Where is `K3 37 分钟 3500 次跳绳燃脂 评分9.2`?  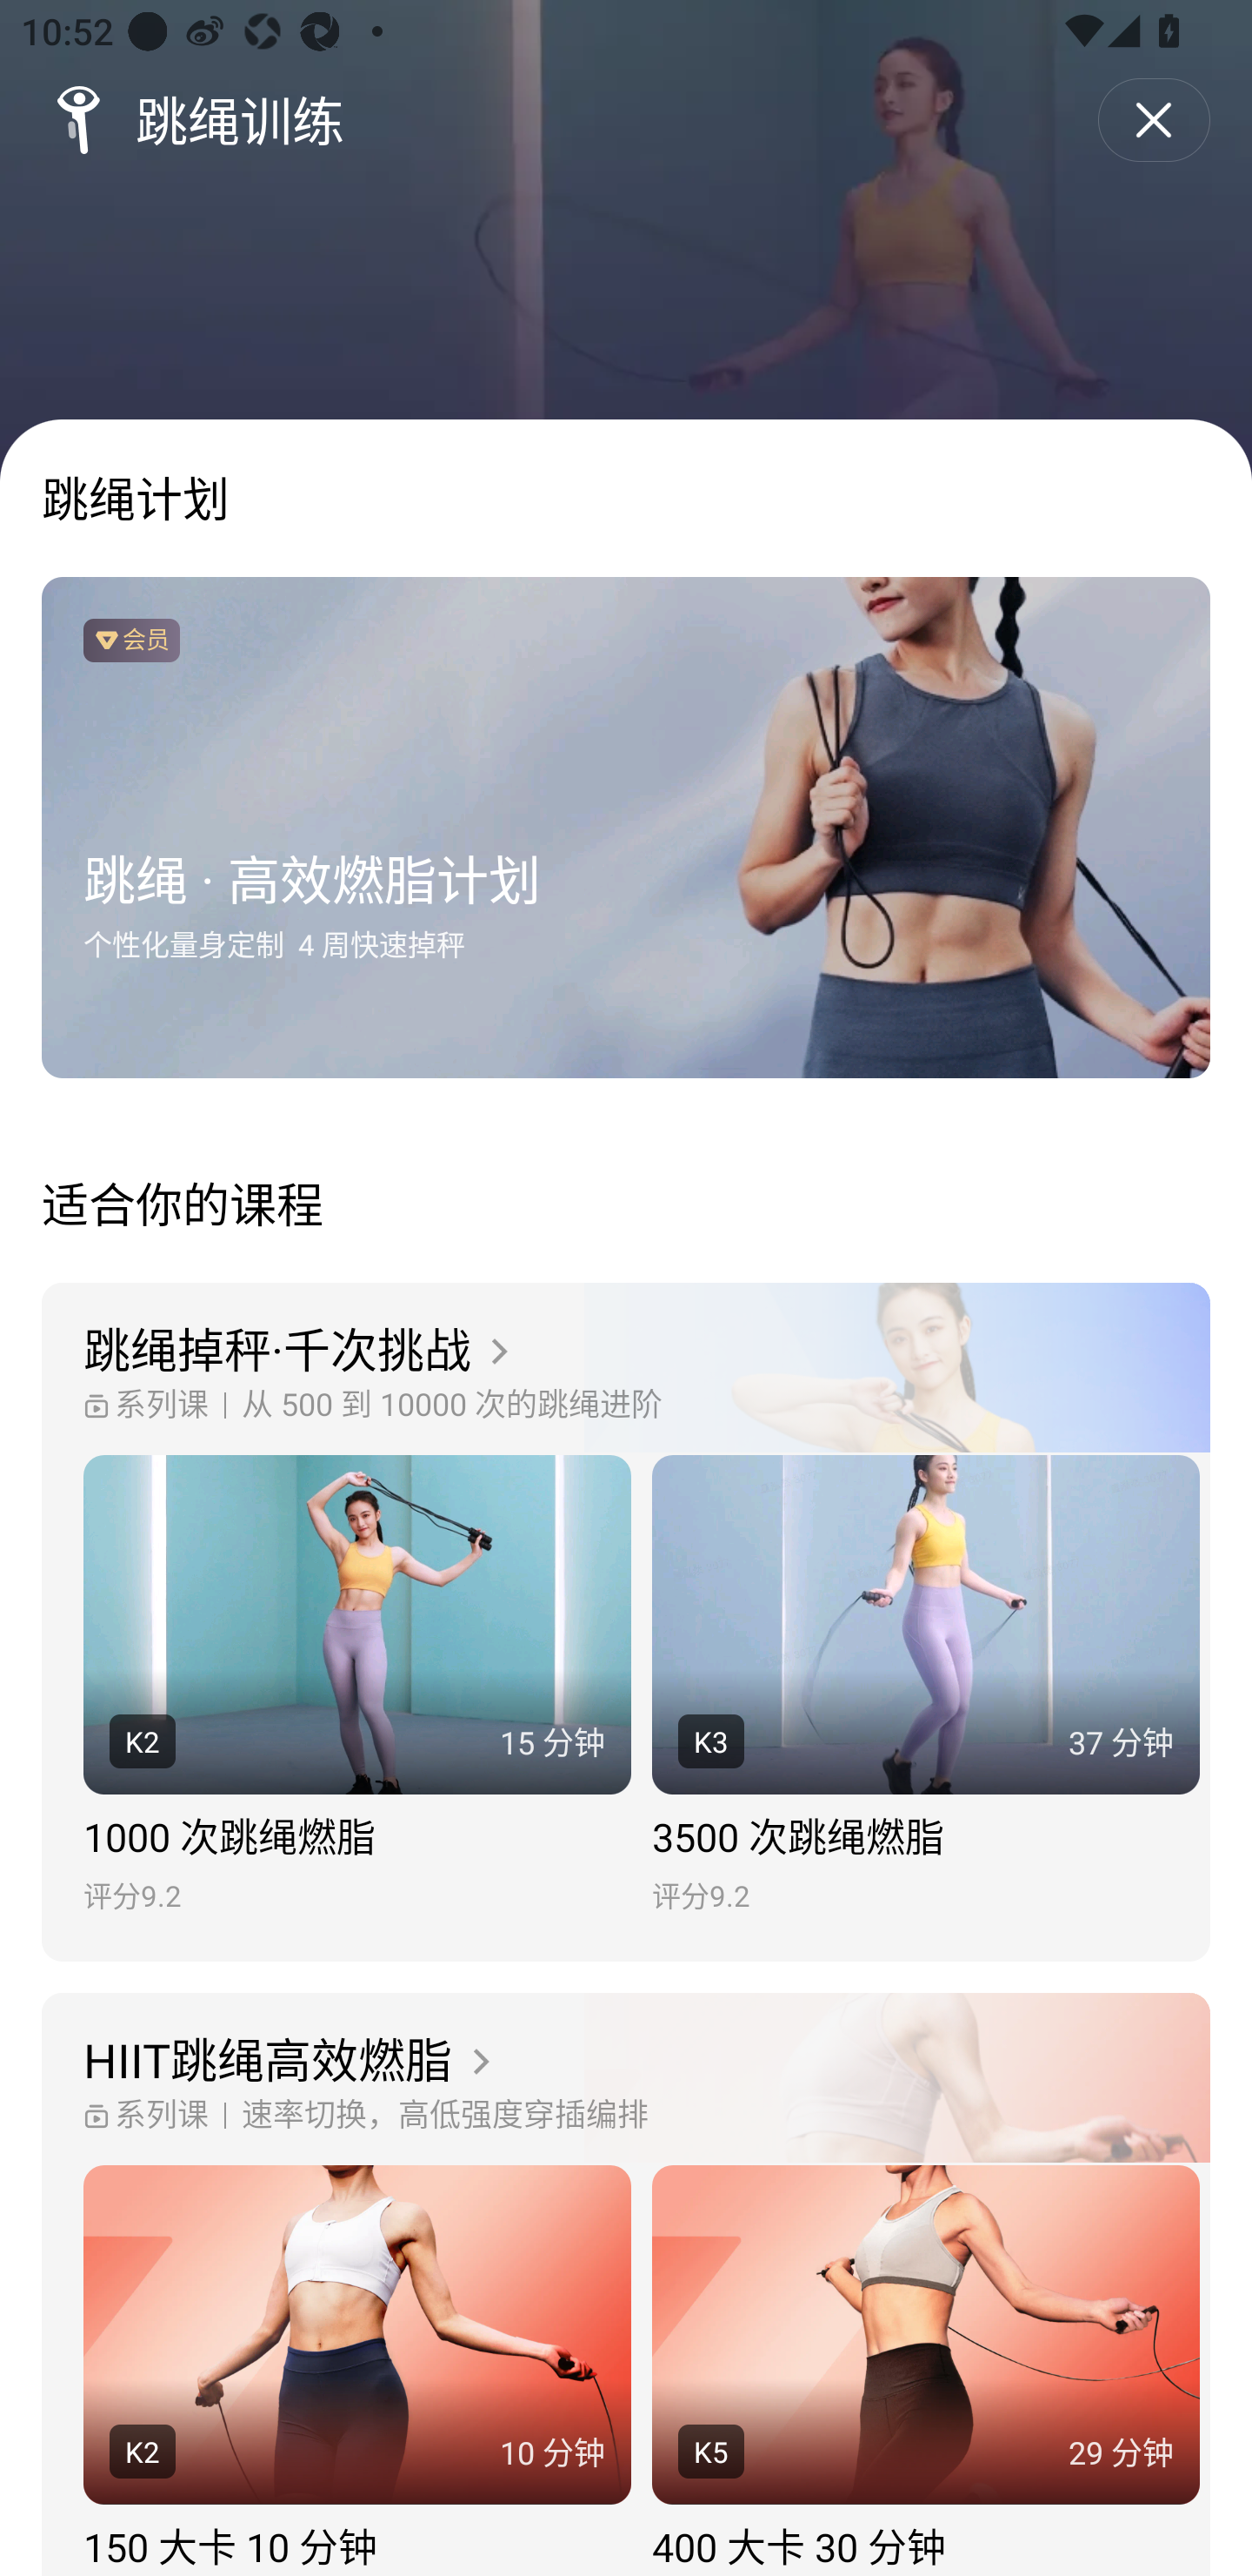 K3 37 分钟 3500 次跳绳燃脂 评分9.2 is located at coordinates (925, 1685).